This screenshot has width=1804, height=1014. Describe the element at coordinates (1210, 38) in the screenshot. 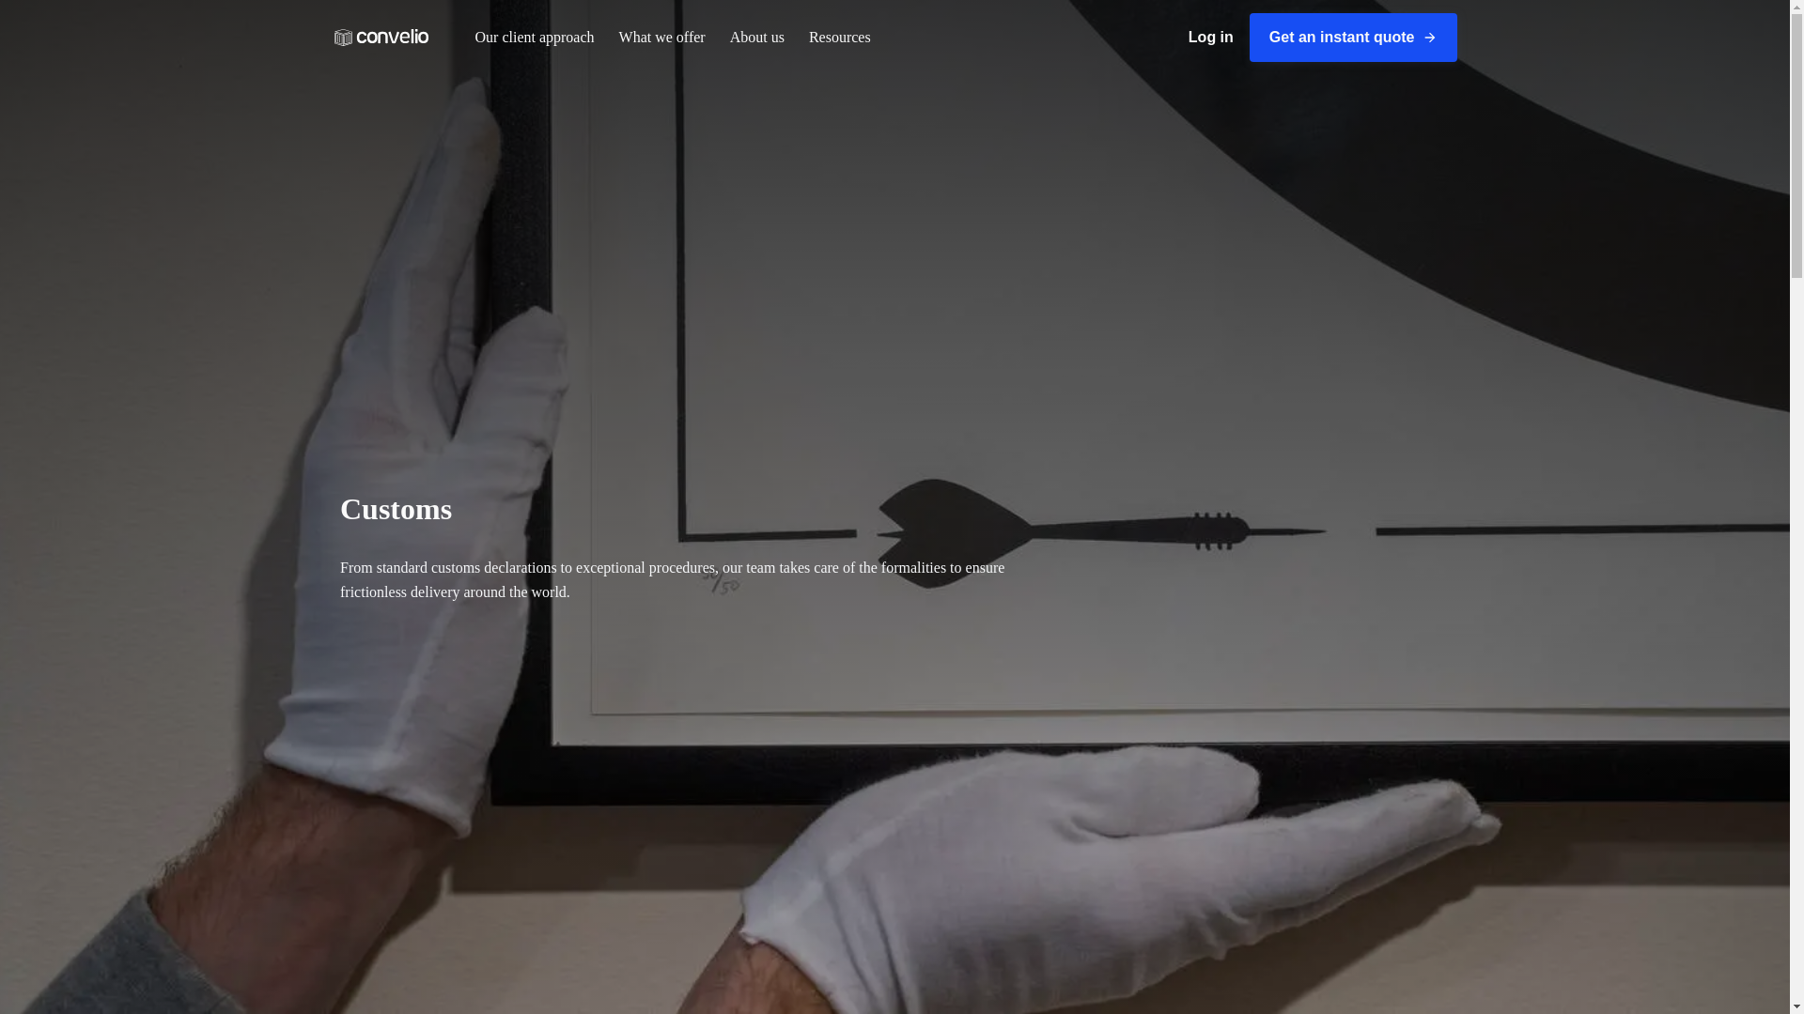

I see `Log in` at that location.